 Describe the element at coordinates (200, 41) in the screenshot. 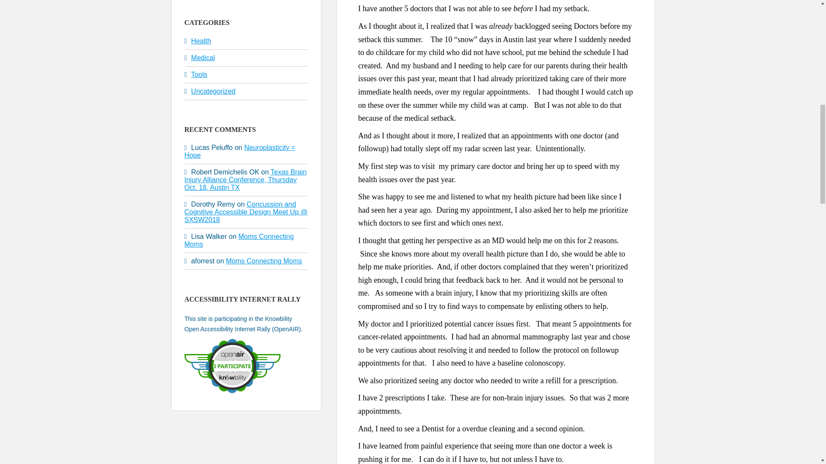

I see `Health` at that location.